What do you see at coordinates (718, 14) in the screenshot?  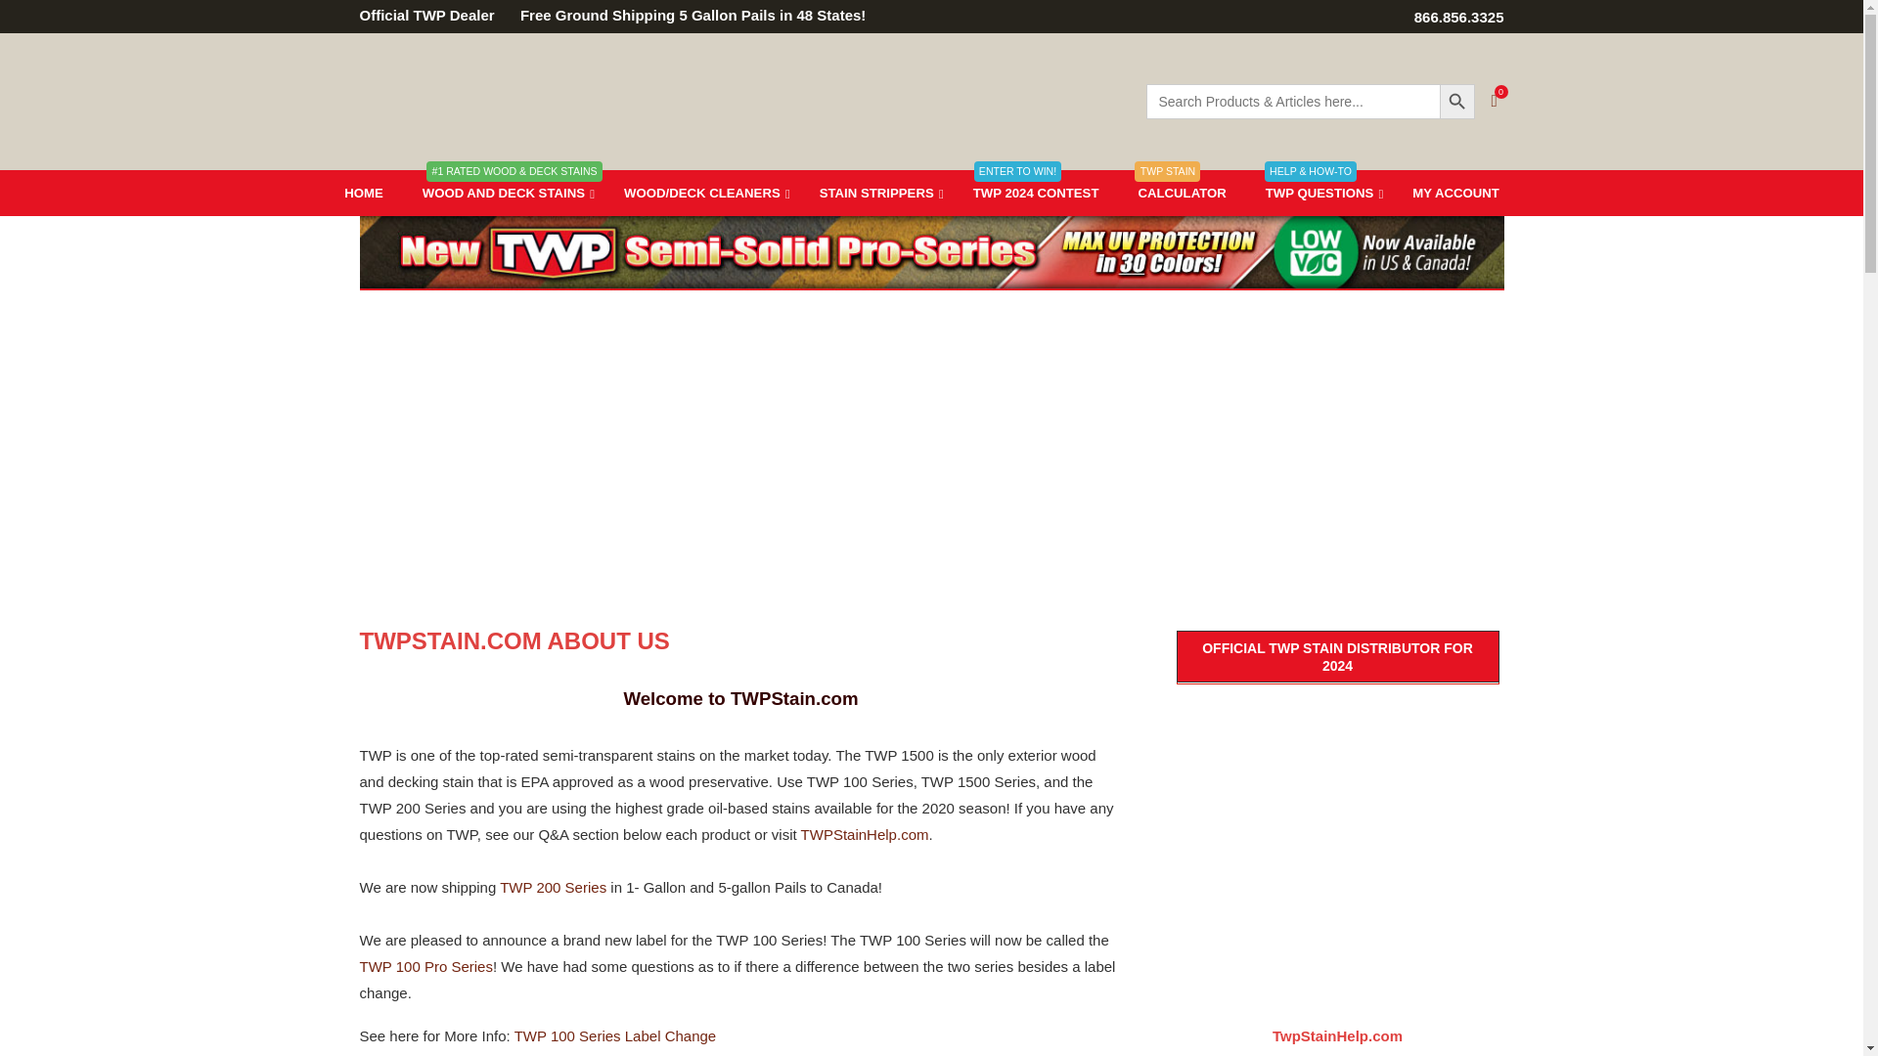 I see `Free Ground Shipping 5 Gallon Pails in 48 States!` at bounding box center [718, 14].